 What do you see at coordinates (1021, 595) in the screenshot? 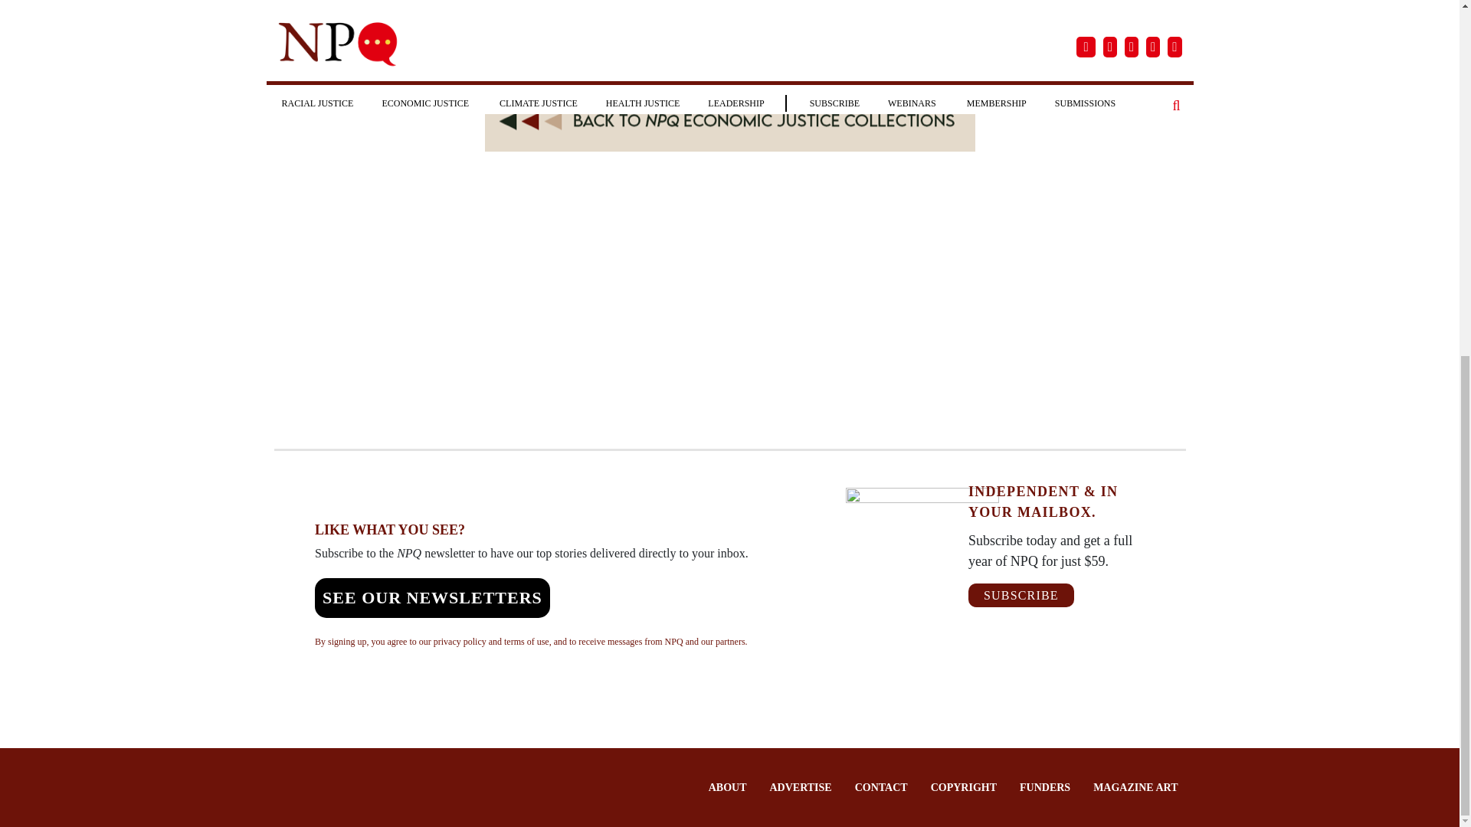
I see `SUBSCRIBE` at bounding box center [1021, 595].